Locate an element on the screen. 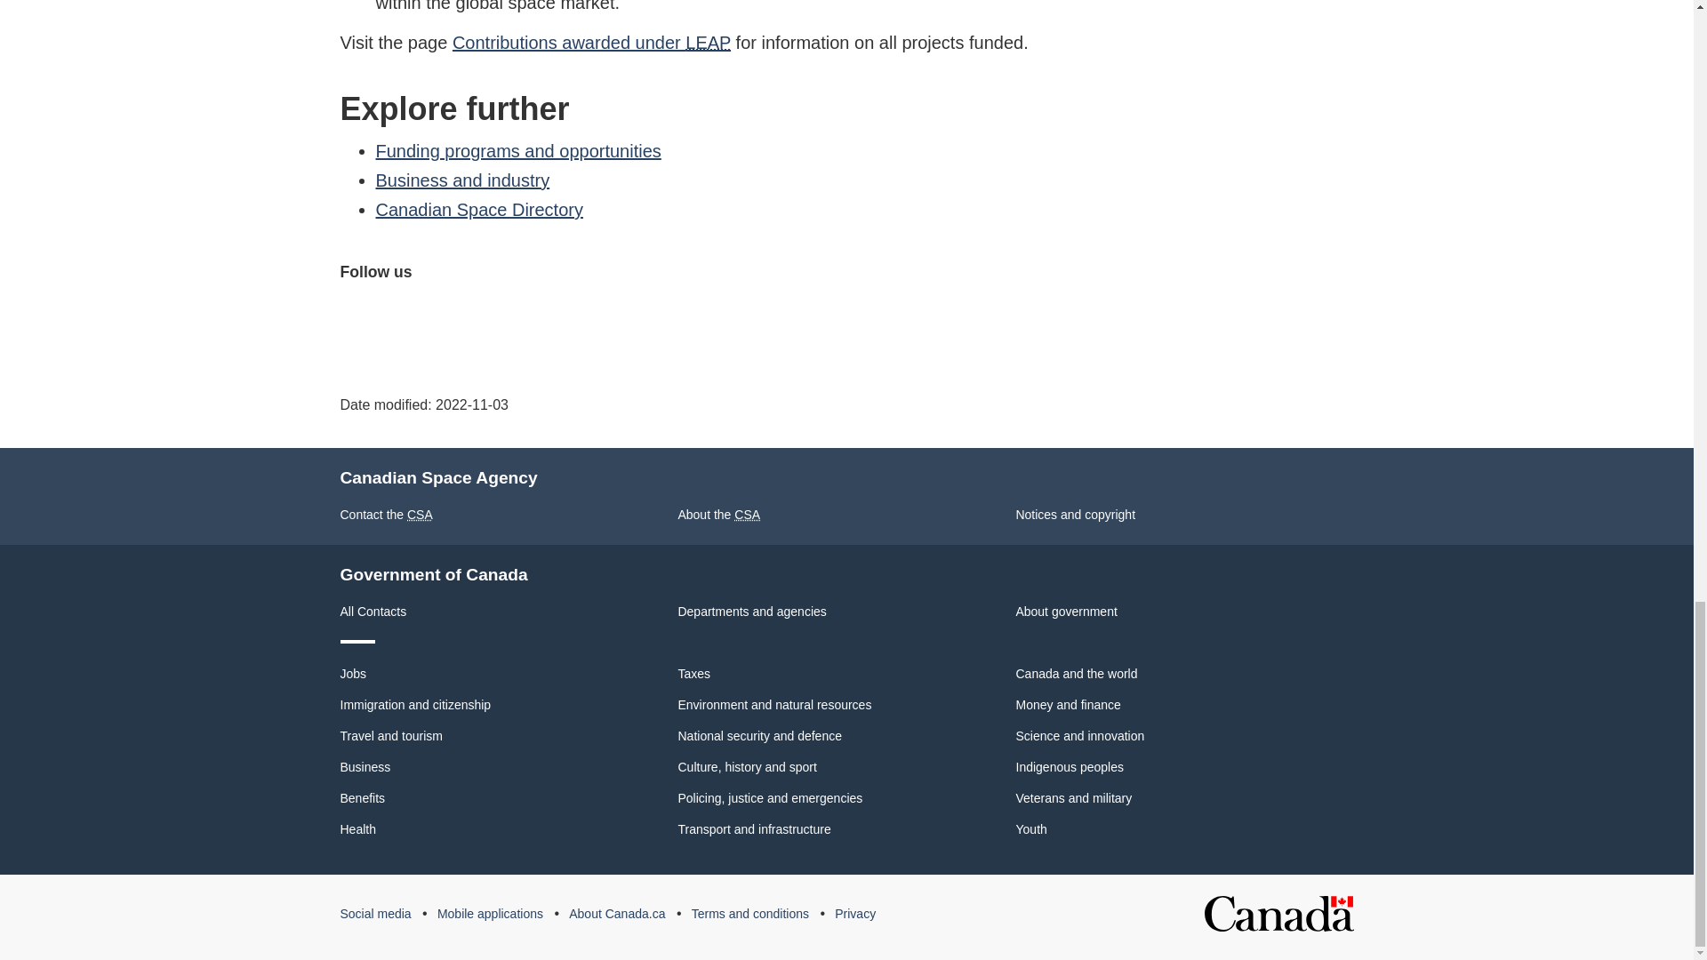 The width and height of the screenshot is (1707, 960). Contributions awarded under LEAP is located at coordinates (590, 43).